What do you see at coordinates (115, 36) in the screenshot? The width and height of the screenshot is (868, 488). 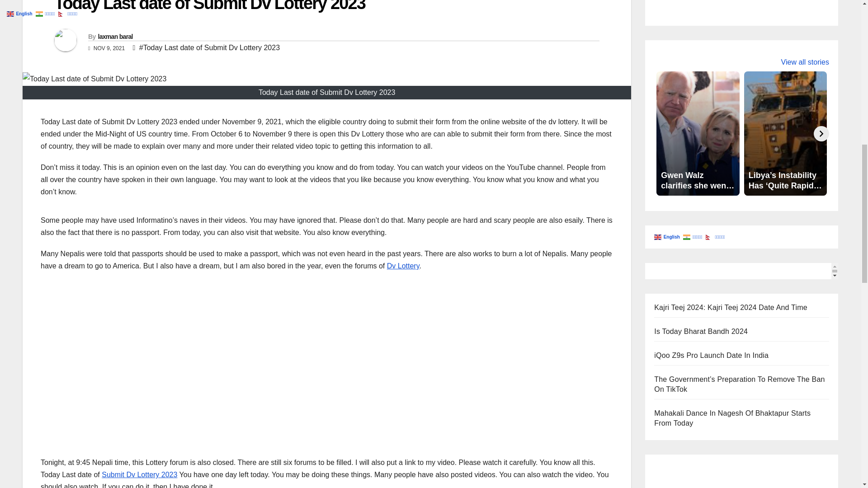 I see `laxman baral` at bounding box center [115, 36].